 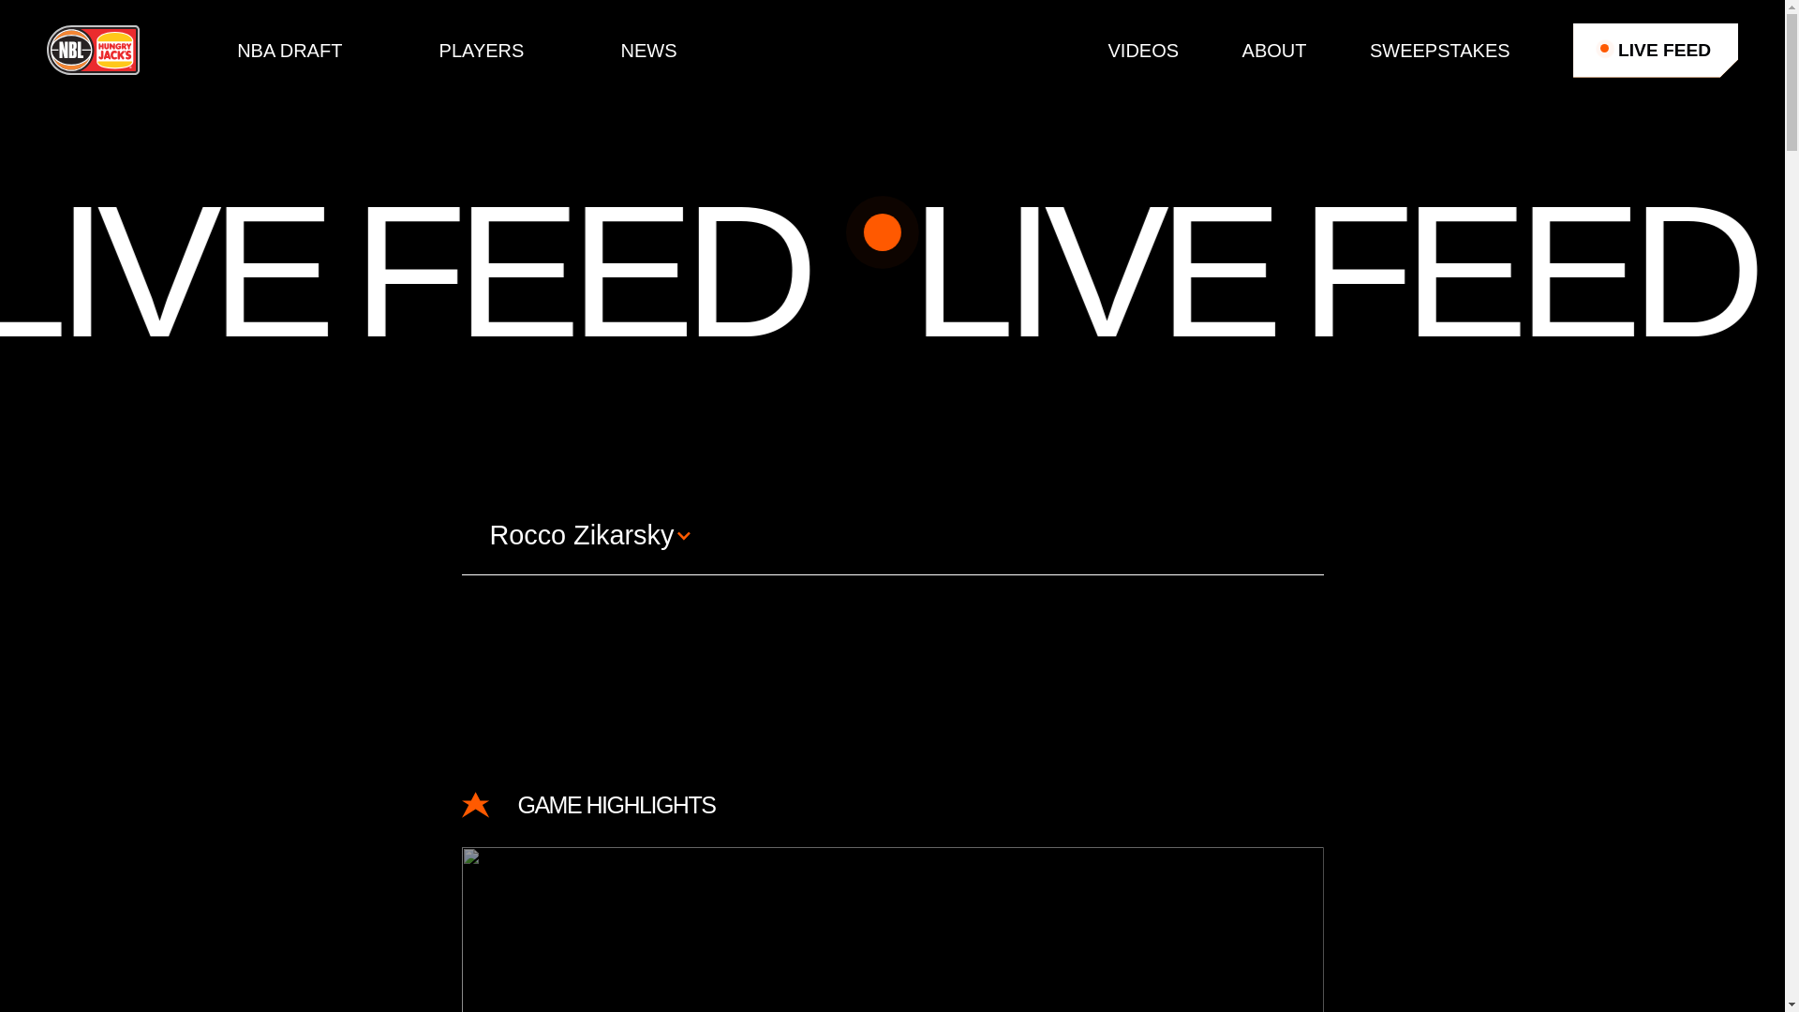 I want to click on SWEEPSTAKES, so click(x=1439, y=51).